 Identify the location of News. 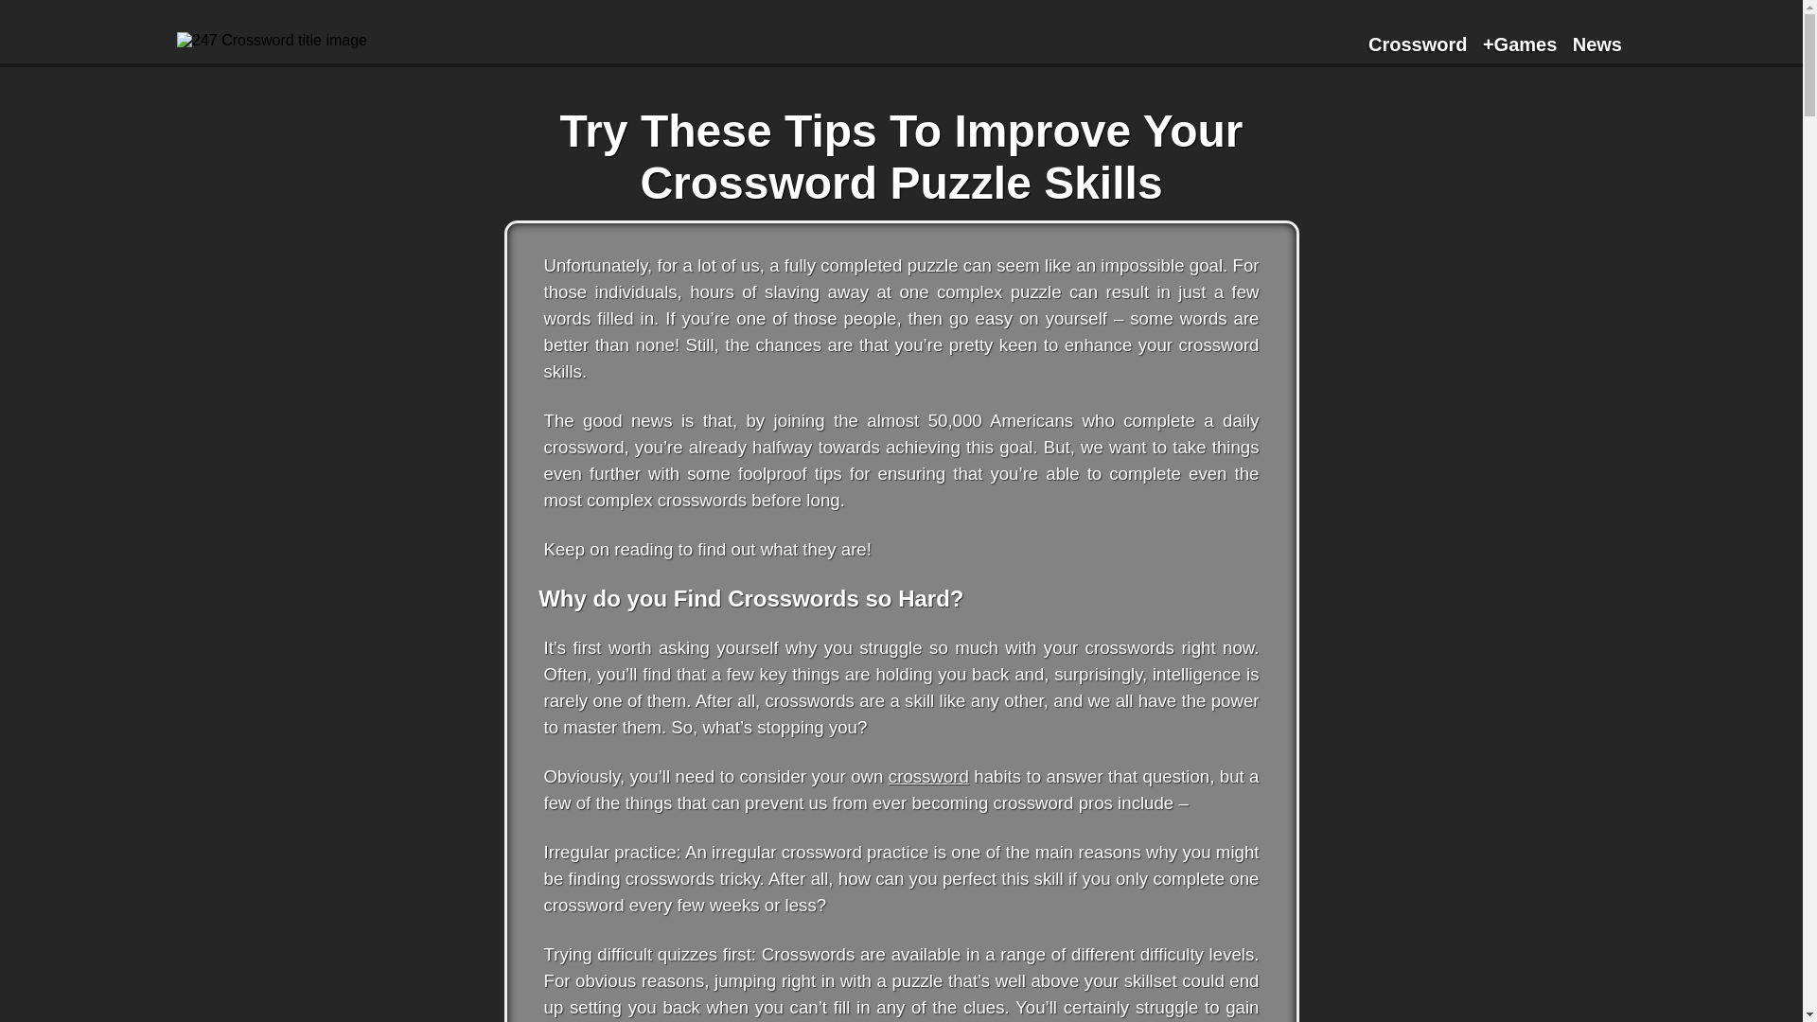
(1597, 45).